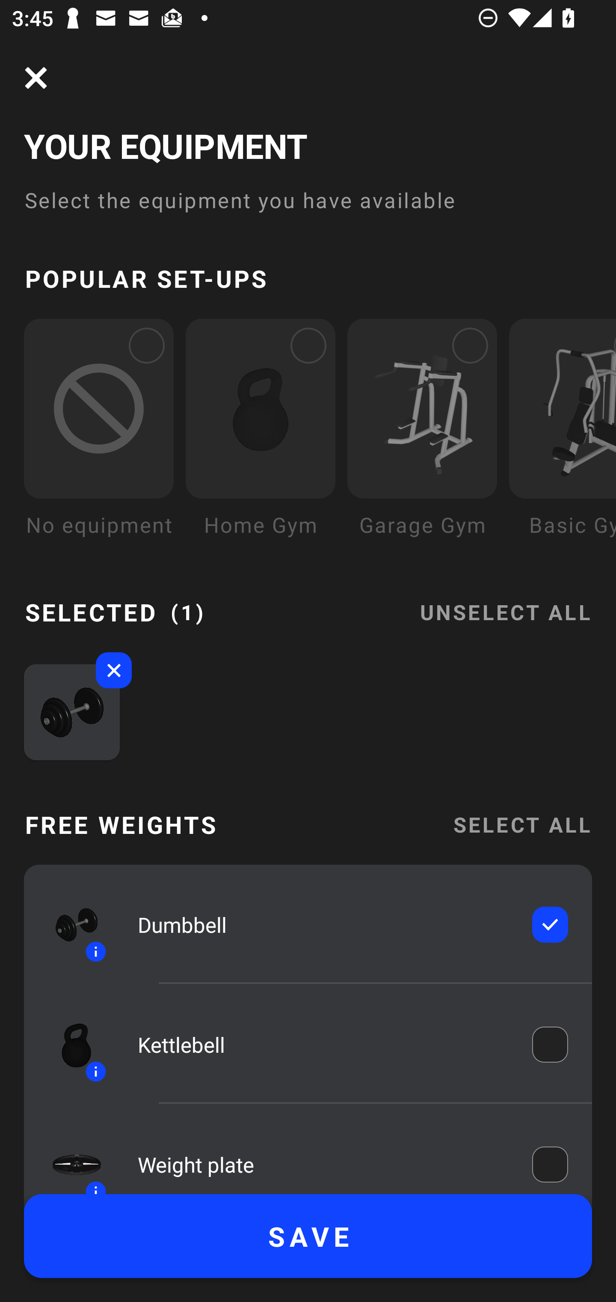 The width and height of the screenshot is (616, 1302). Describe the element at coordinates (323, 925) in the screenshot. I see `Dumbbell` at that location.